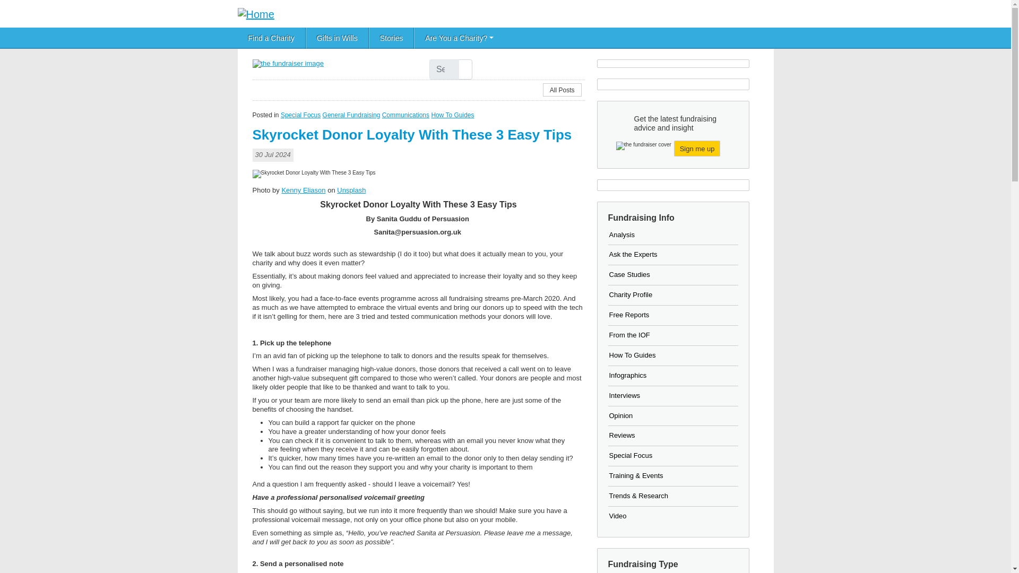 The image size is (1019, 573). What do you see at coordinates (563, 90) in the screenshot?
I see `All Posts` at bounding box center [563, 90].